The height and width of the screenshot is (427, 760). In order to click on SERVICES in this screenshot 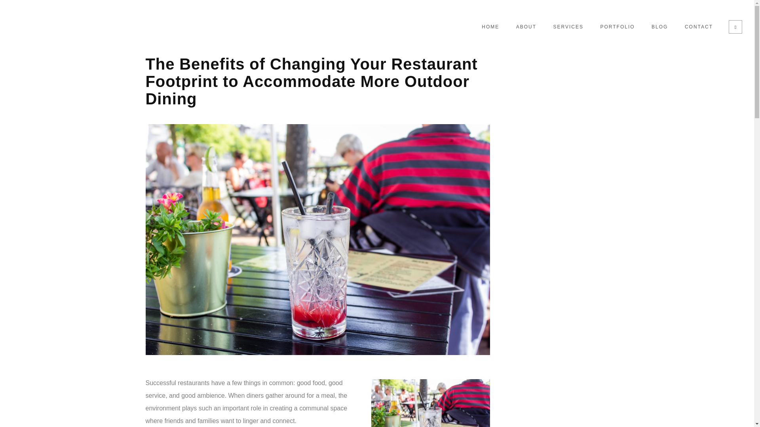, I will do `click(568, 27)`.